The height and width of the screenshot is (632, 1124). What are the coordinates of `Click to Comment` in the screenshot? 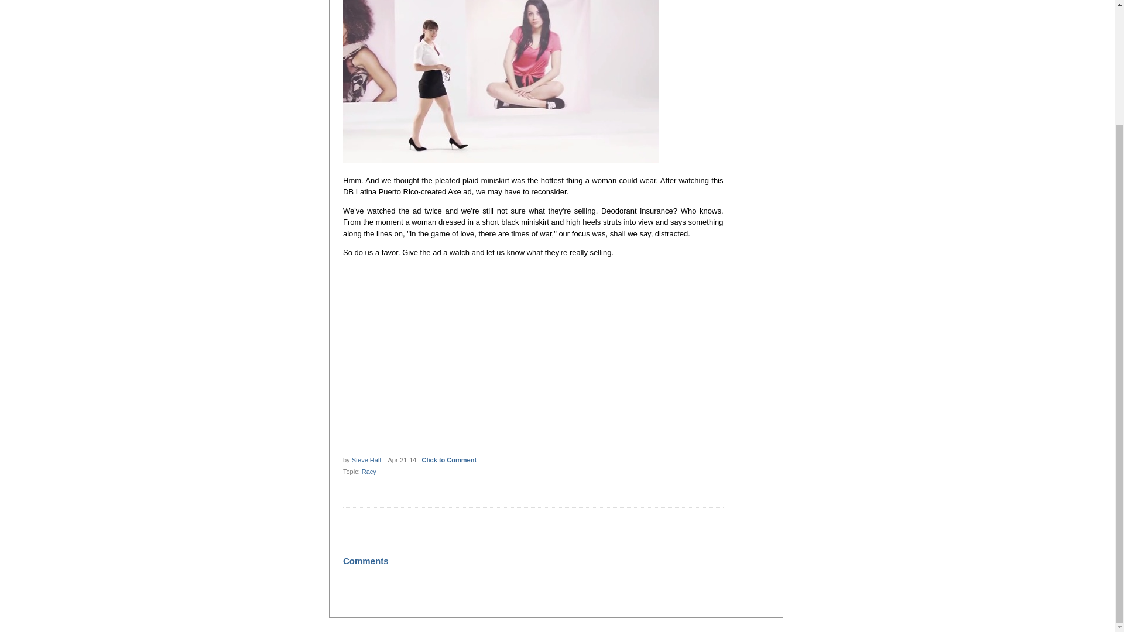 It's located at (450, 459).